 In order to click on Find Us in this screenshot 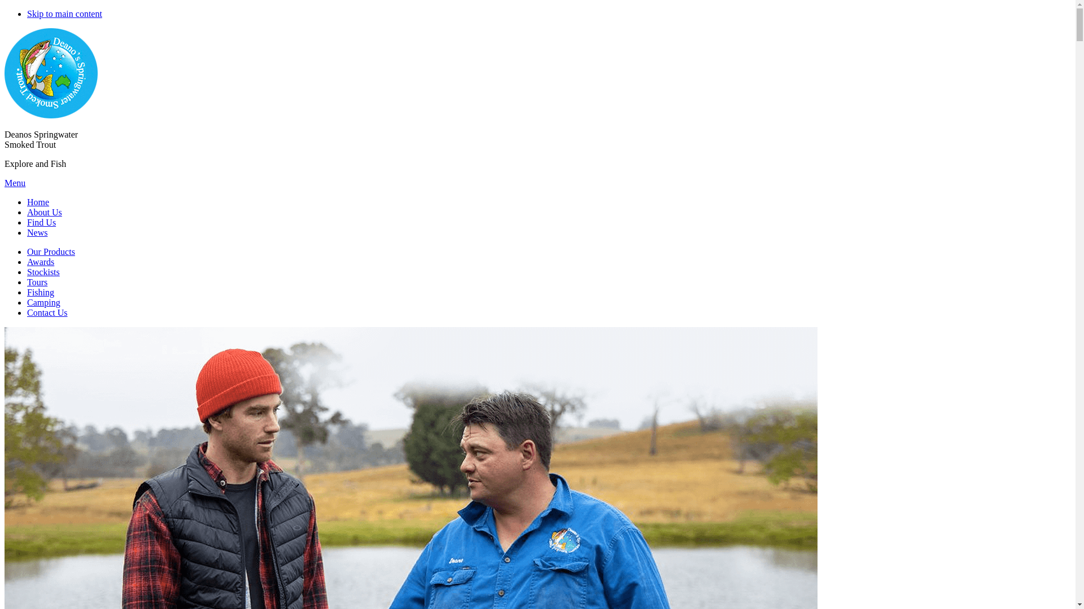, I will do `click(42, 222)`.